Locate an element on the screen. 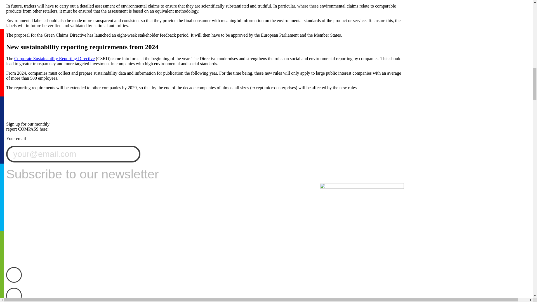  Facebook is located at coordinates (14, 275).